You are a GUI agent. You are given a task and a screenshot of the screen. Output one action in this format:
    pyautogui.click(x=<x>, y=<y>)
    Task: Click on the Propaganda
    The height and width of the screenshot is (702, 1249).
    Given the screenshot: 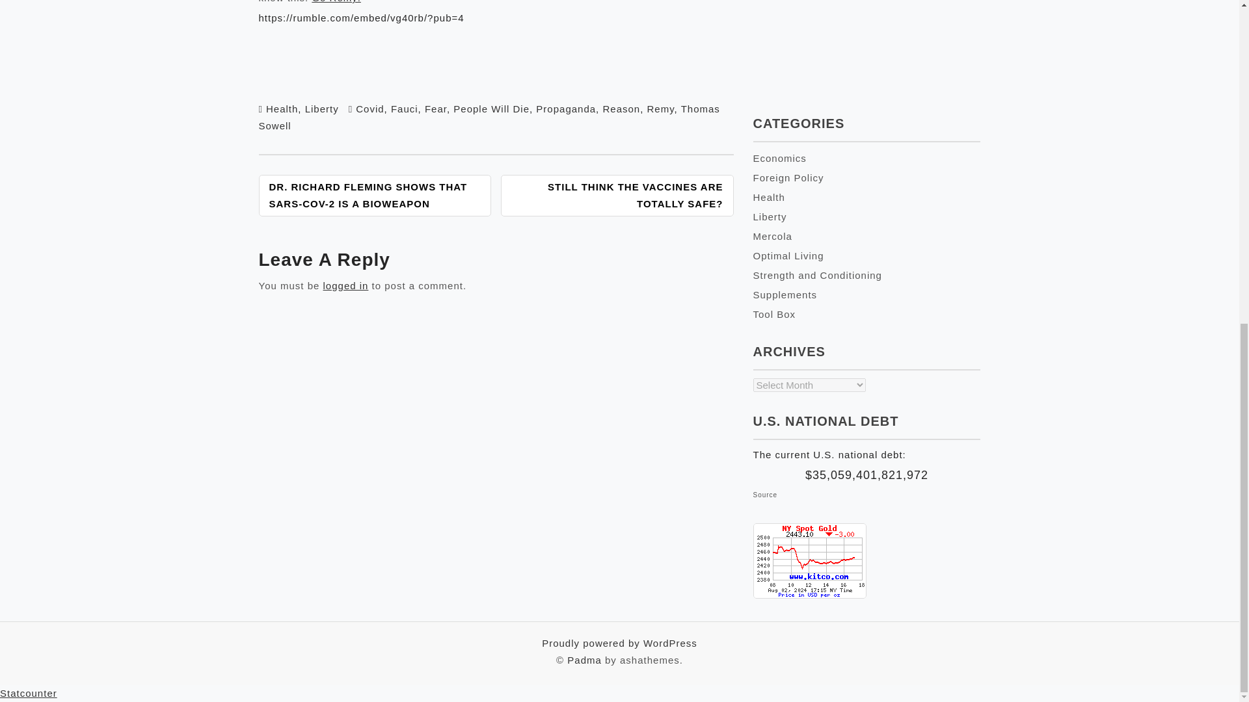 What is the action you would take?
    pyautogui.click(x=565, y=109)
    